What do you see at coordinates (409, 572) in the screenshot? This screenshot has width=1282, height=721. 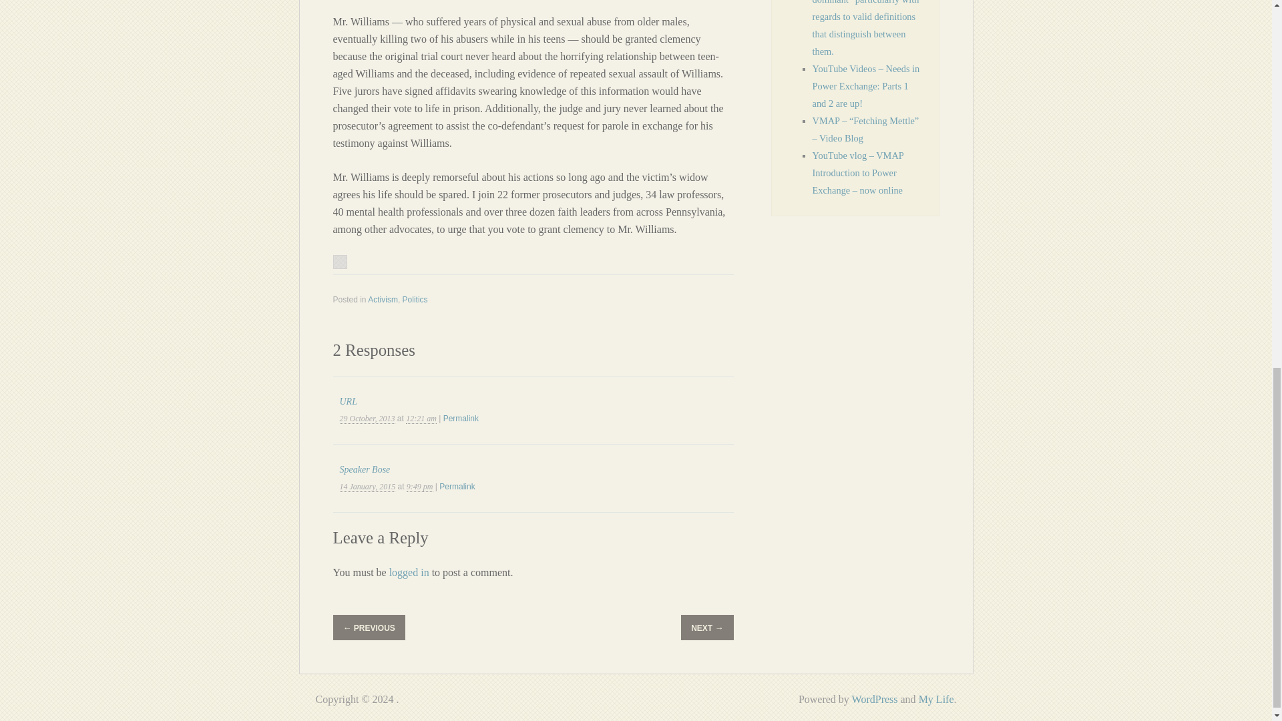 I see `logged in` at bounding box center [409, 572].